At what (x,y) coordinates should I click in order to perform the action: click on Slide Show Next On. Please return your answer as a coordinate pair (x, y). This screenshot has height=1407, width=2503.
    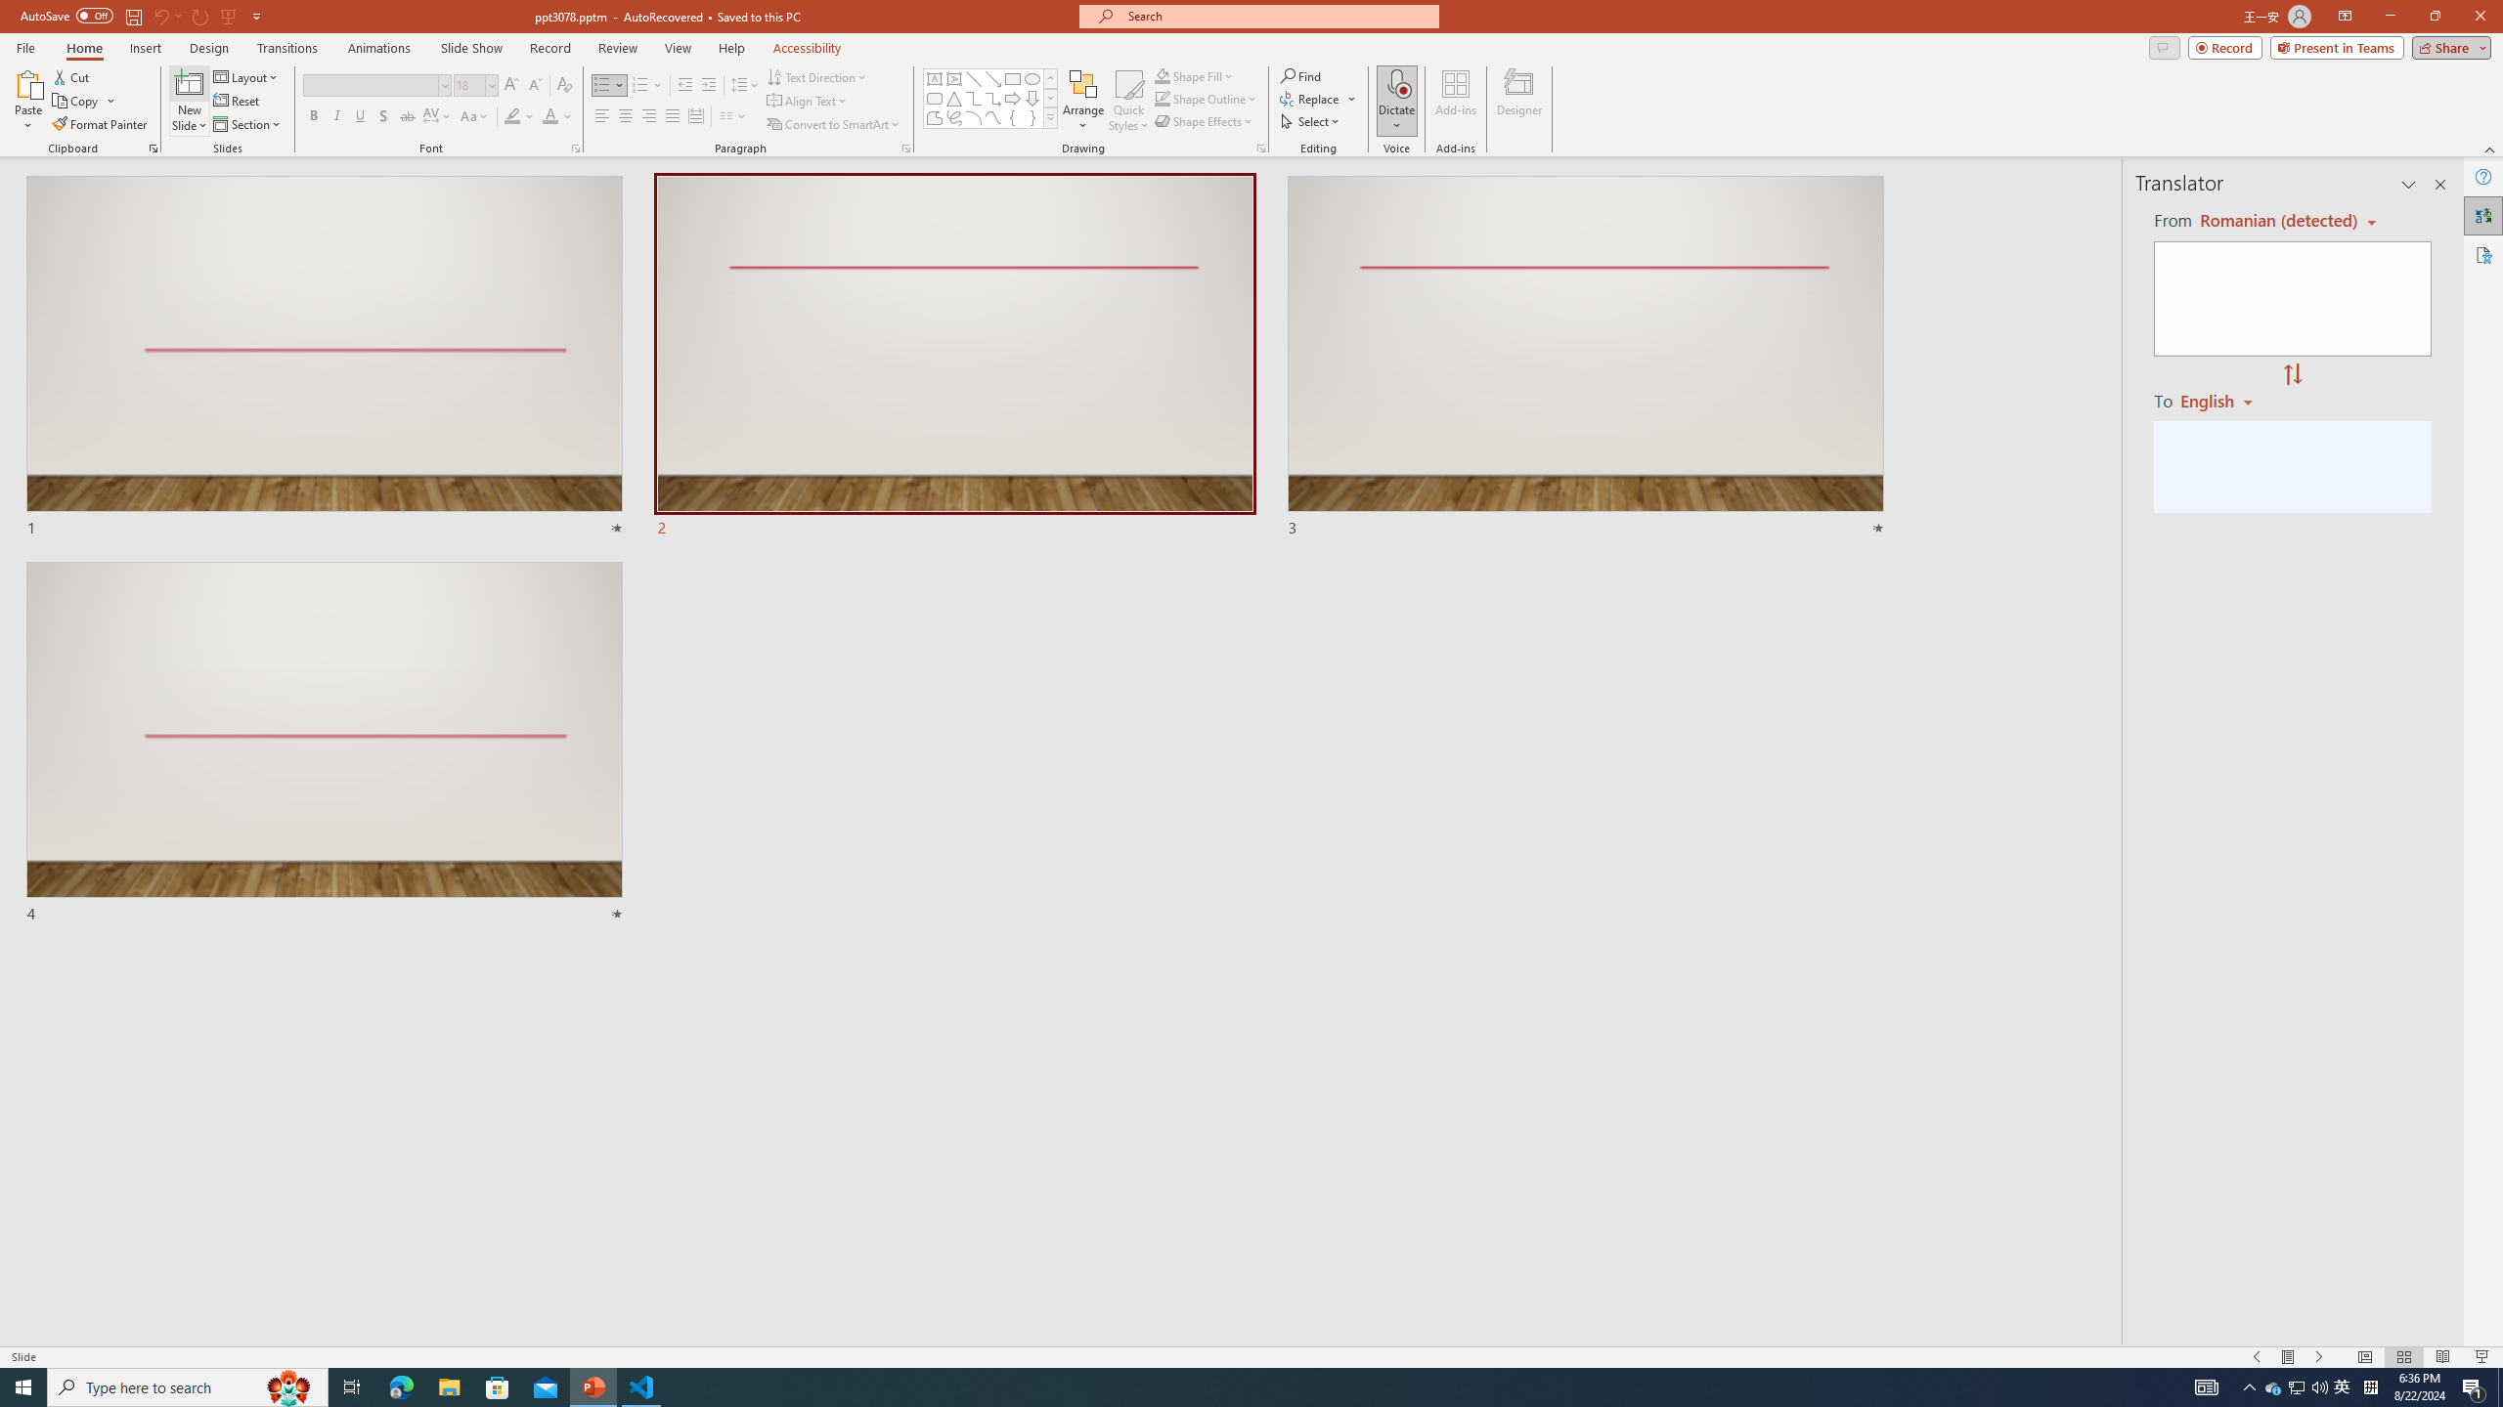
    Looking at the image, I should click on (2319, 1357).